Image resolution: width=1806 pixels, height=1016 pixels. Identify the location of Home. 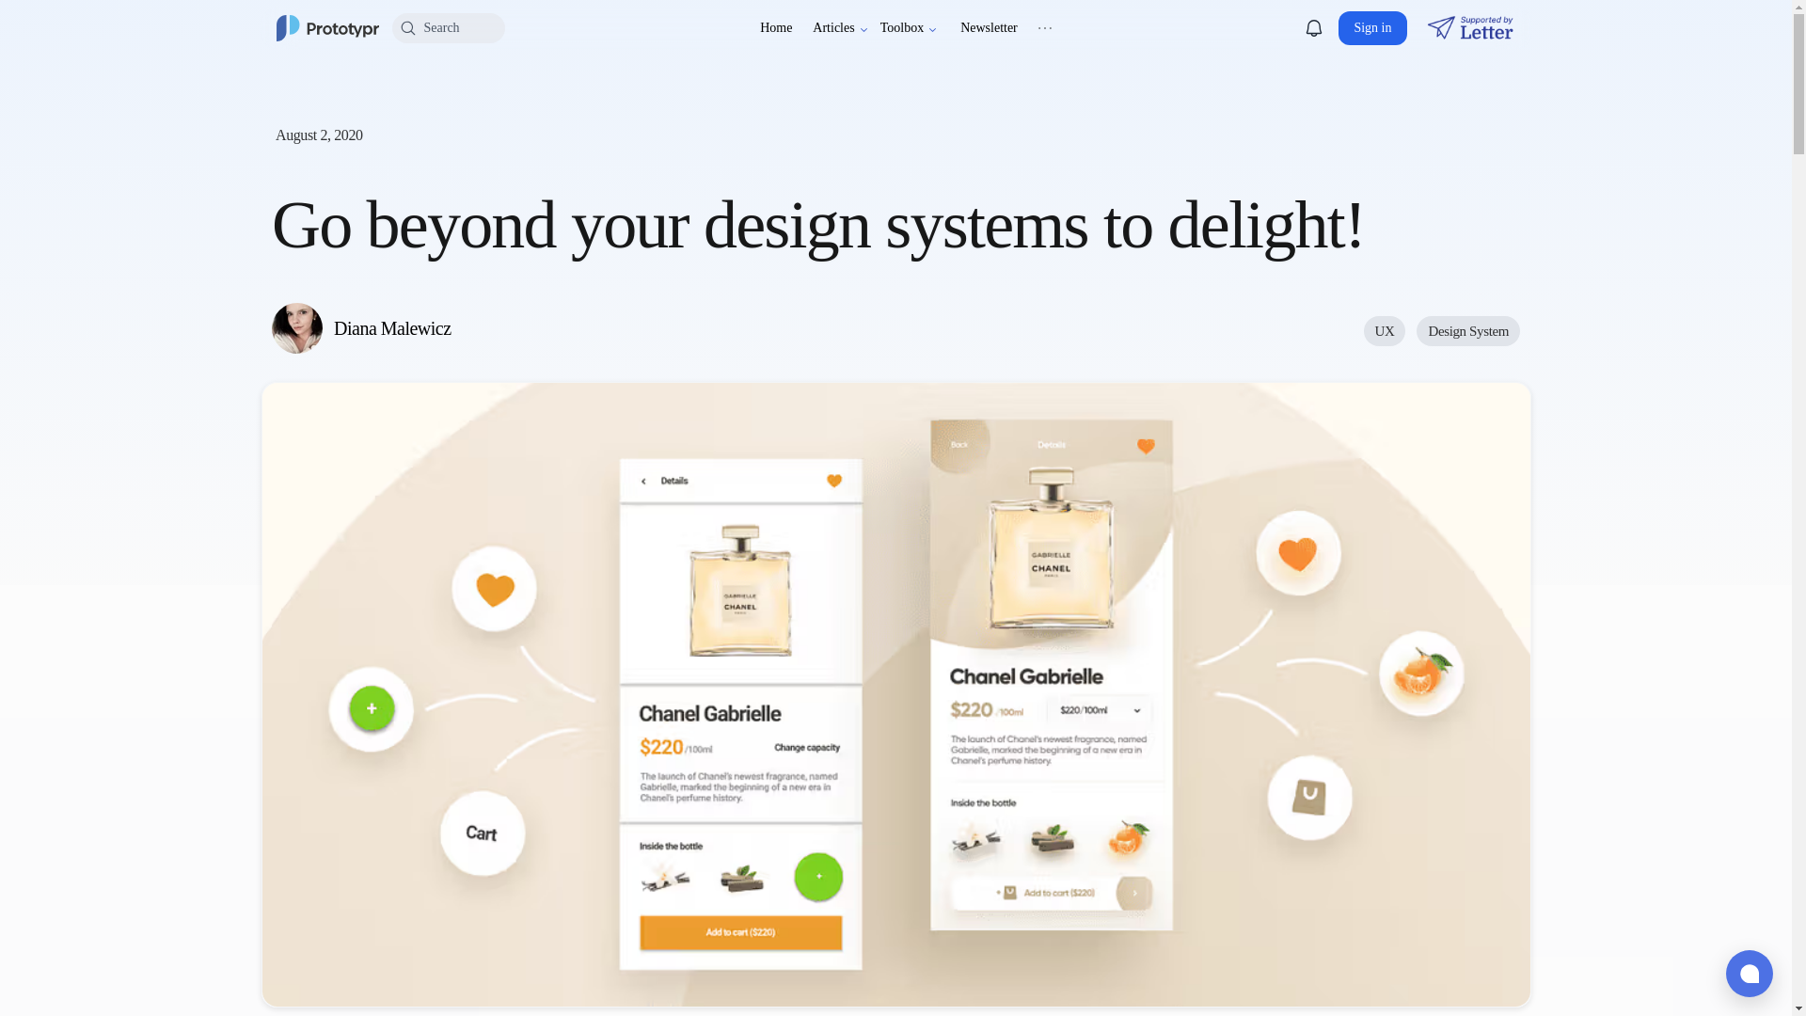
(776, 28).